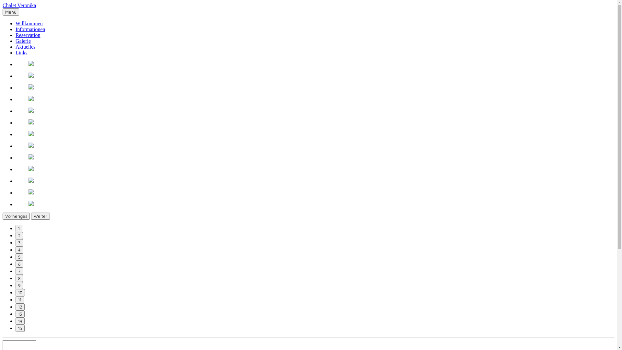  Describe the element at coordinates (20, 326) in the screenshot. I see `13` at that location.